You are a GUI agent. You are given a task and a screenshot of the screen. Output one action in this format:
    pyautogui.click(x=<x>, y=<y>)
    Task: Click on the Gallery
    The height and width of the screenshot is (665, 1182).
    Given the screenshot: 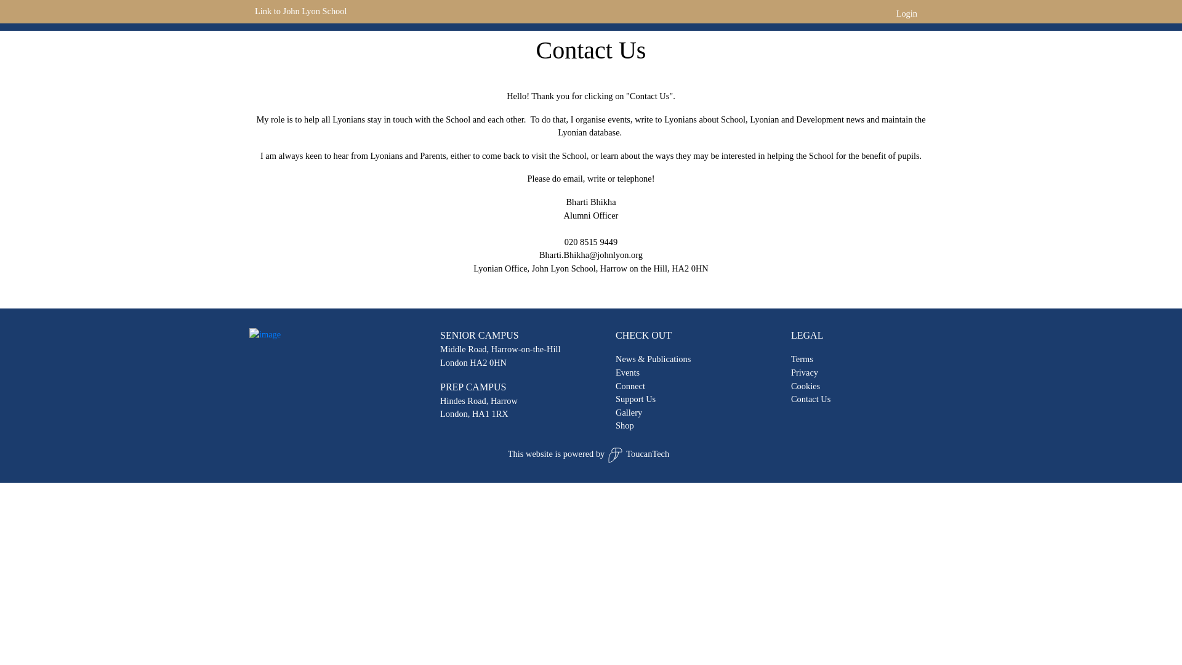 What is the action you would take?
    pyautogui.click(x=891, y=15)
    